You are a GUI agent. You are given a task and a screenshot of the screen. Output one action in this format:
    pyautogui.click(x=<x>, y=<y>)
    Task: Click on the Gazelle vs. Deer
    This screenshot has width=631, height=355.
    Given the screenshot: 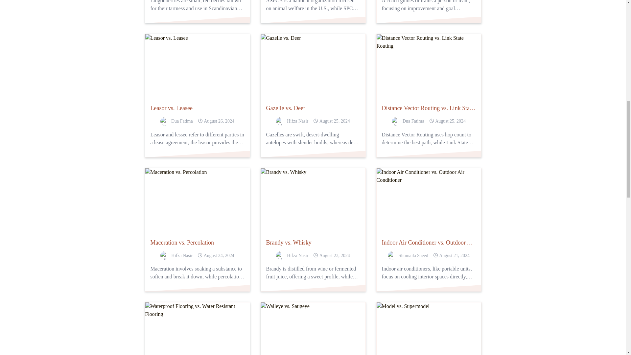 What is the action you would take?
    pyautogui.click(x=313, y=108)
    